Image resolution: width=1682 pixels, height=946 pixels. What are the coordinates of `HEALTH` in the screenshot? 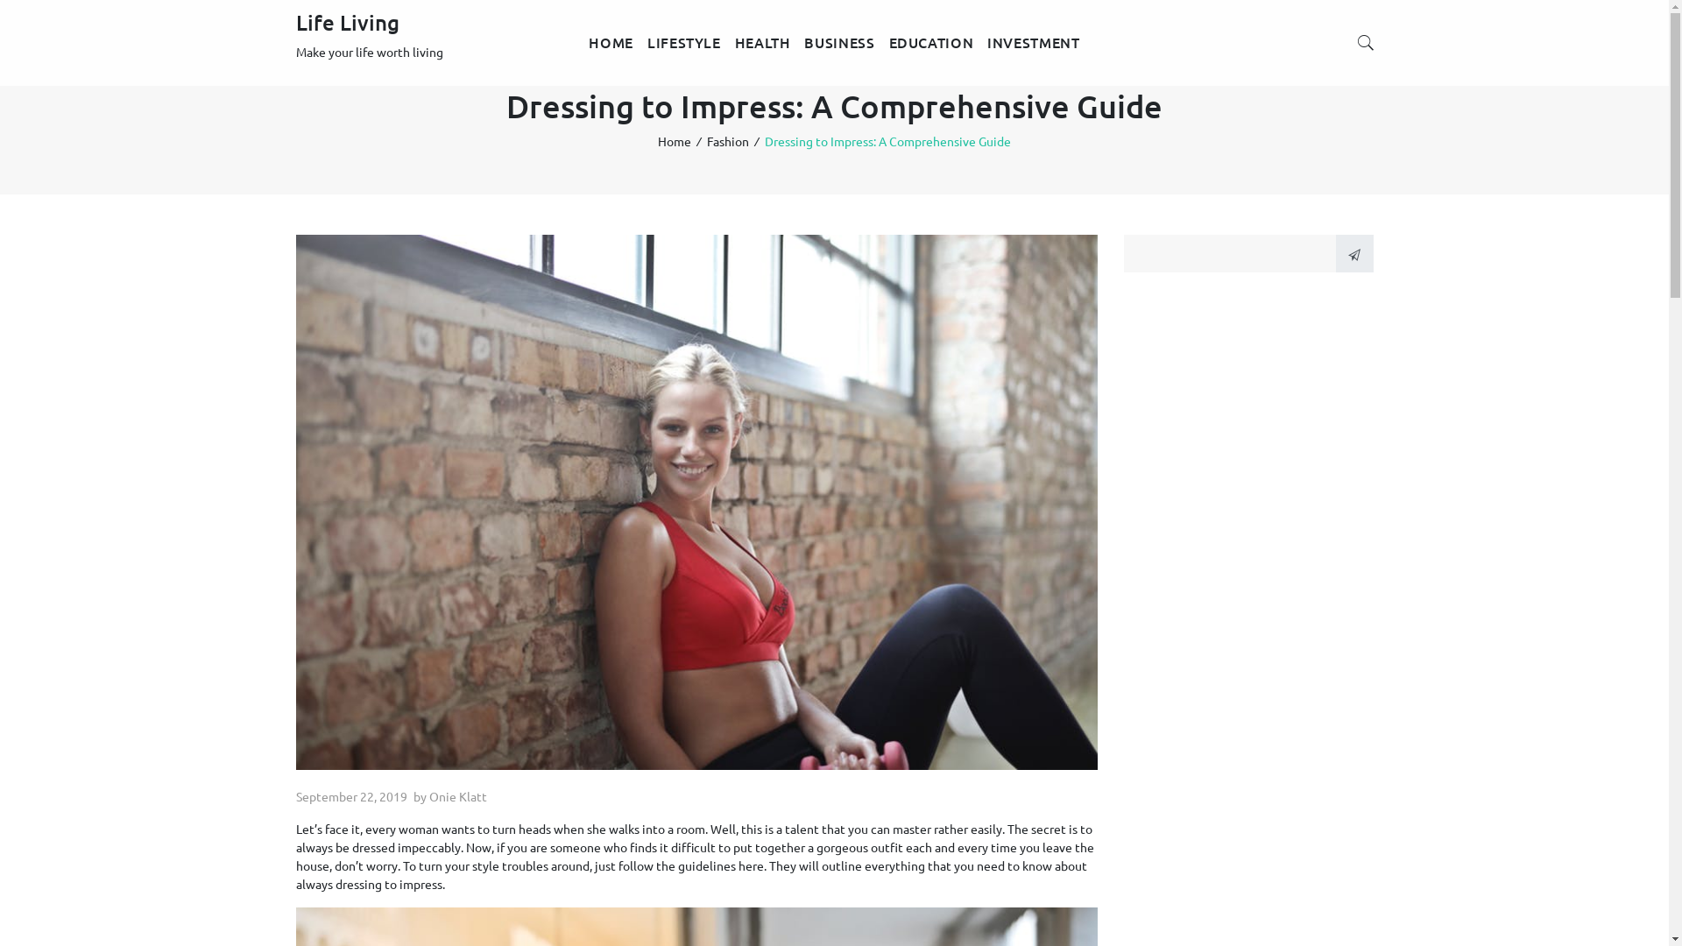 It's located at (763, 43).